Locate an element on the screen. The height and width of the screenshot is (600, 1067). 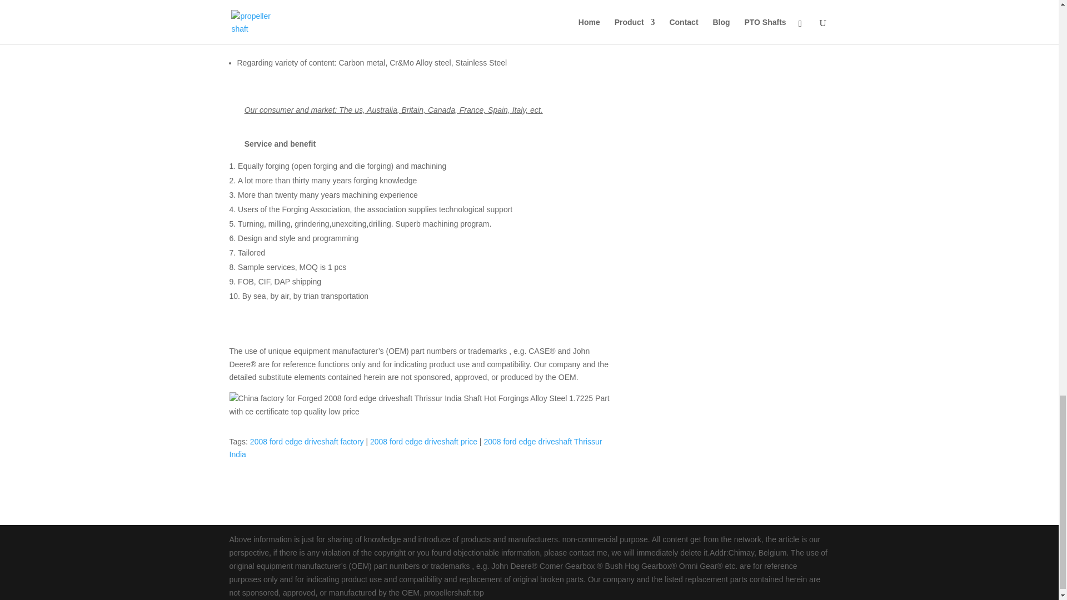
2008 ford edge driveshaft price is located at coordinates (423, 442).